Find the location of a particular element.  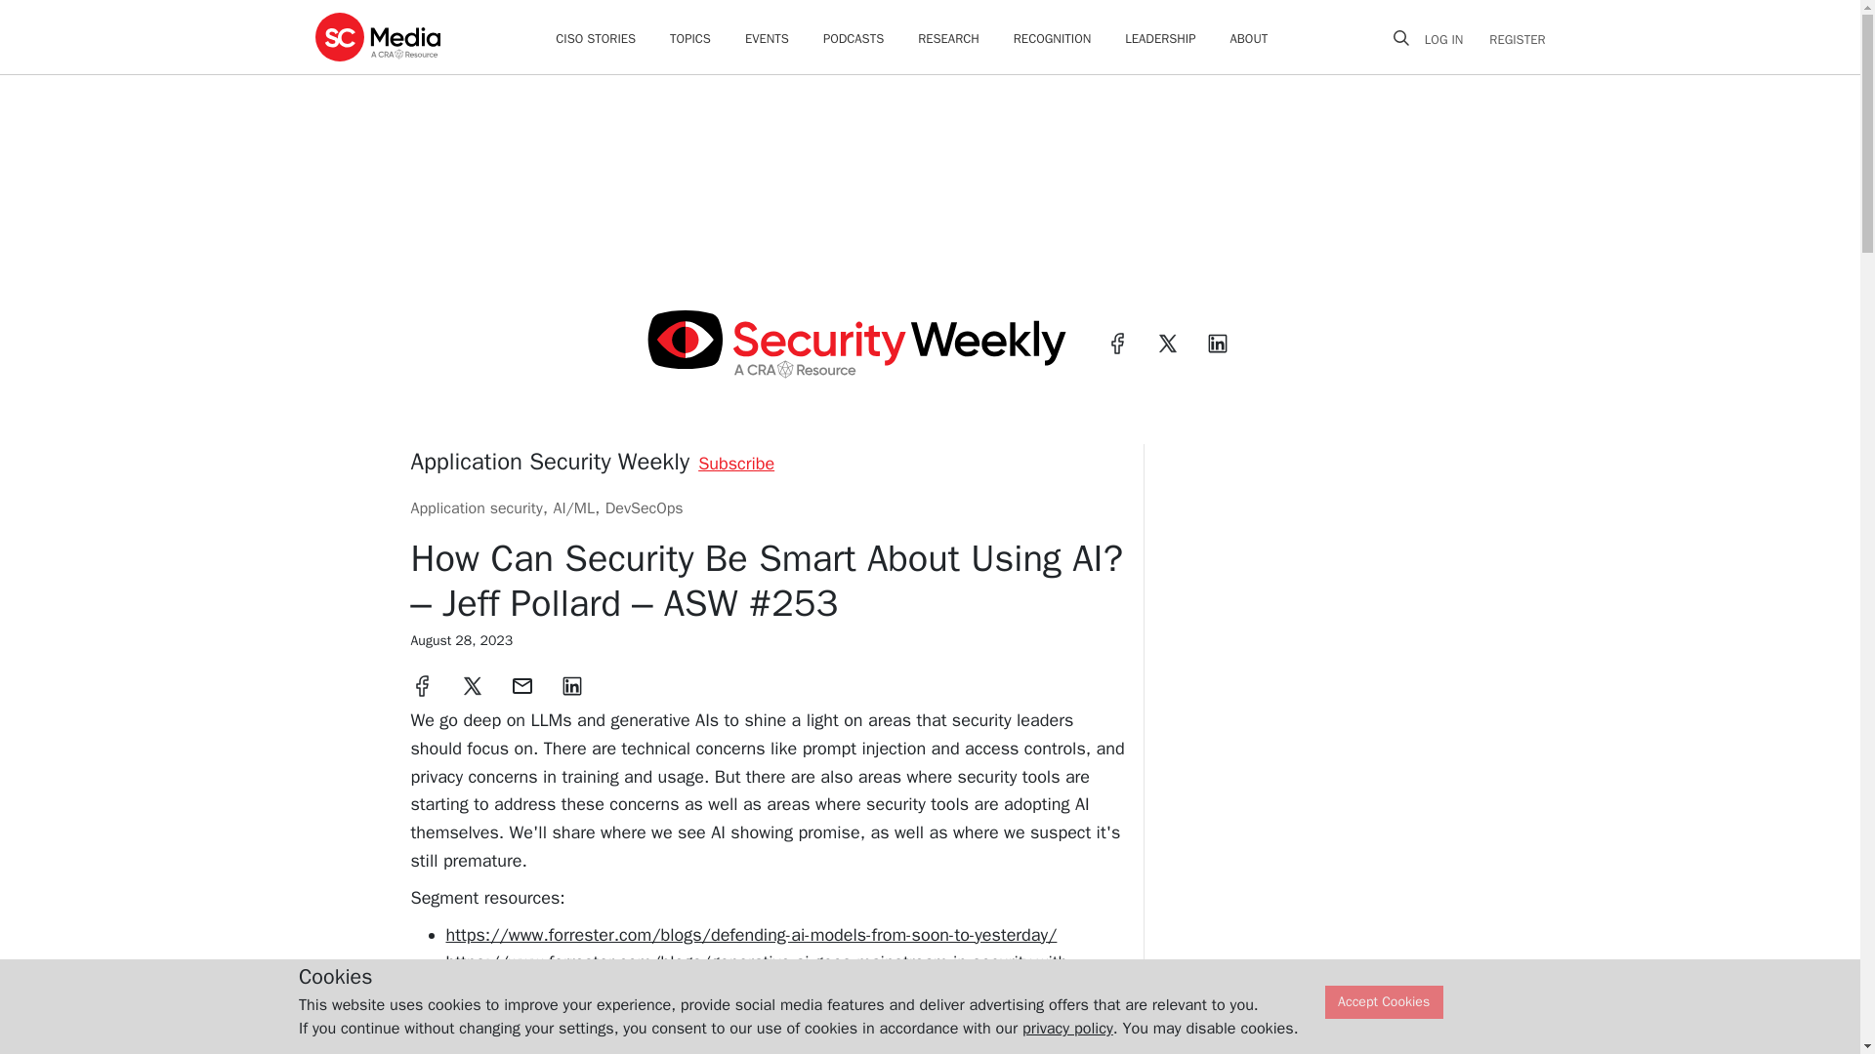

SC Media is located at coordinates (377, 36).